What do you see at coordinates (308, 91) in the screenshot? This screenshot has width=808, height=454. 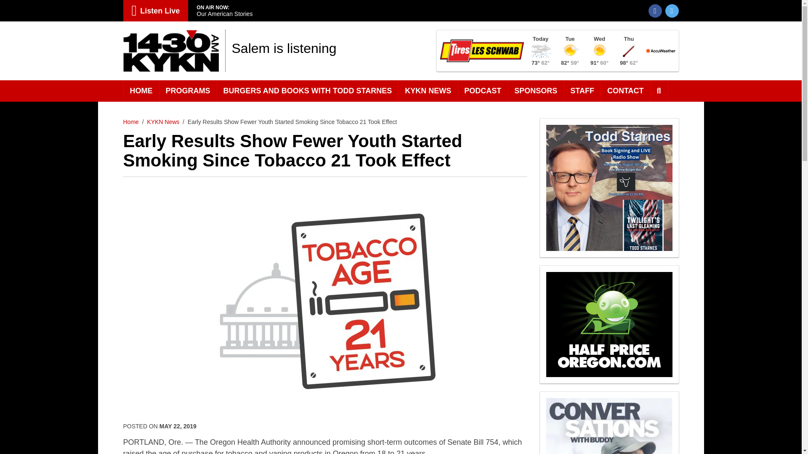 I see `BURGERS AND BOOKS WITH TODD STARNES` at bounding box center [308, 91].